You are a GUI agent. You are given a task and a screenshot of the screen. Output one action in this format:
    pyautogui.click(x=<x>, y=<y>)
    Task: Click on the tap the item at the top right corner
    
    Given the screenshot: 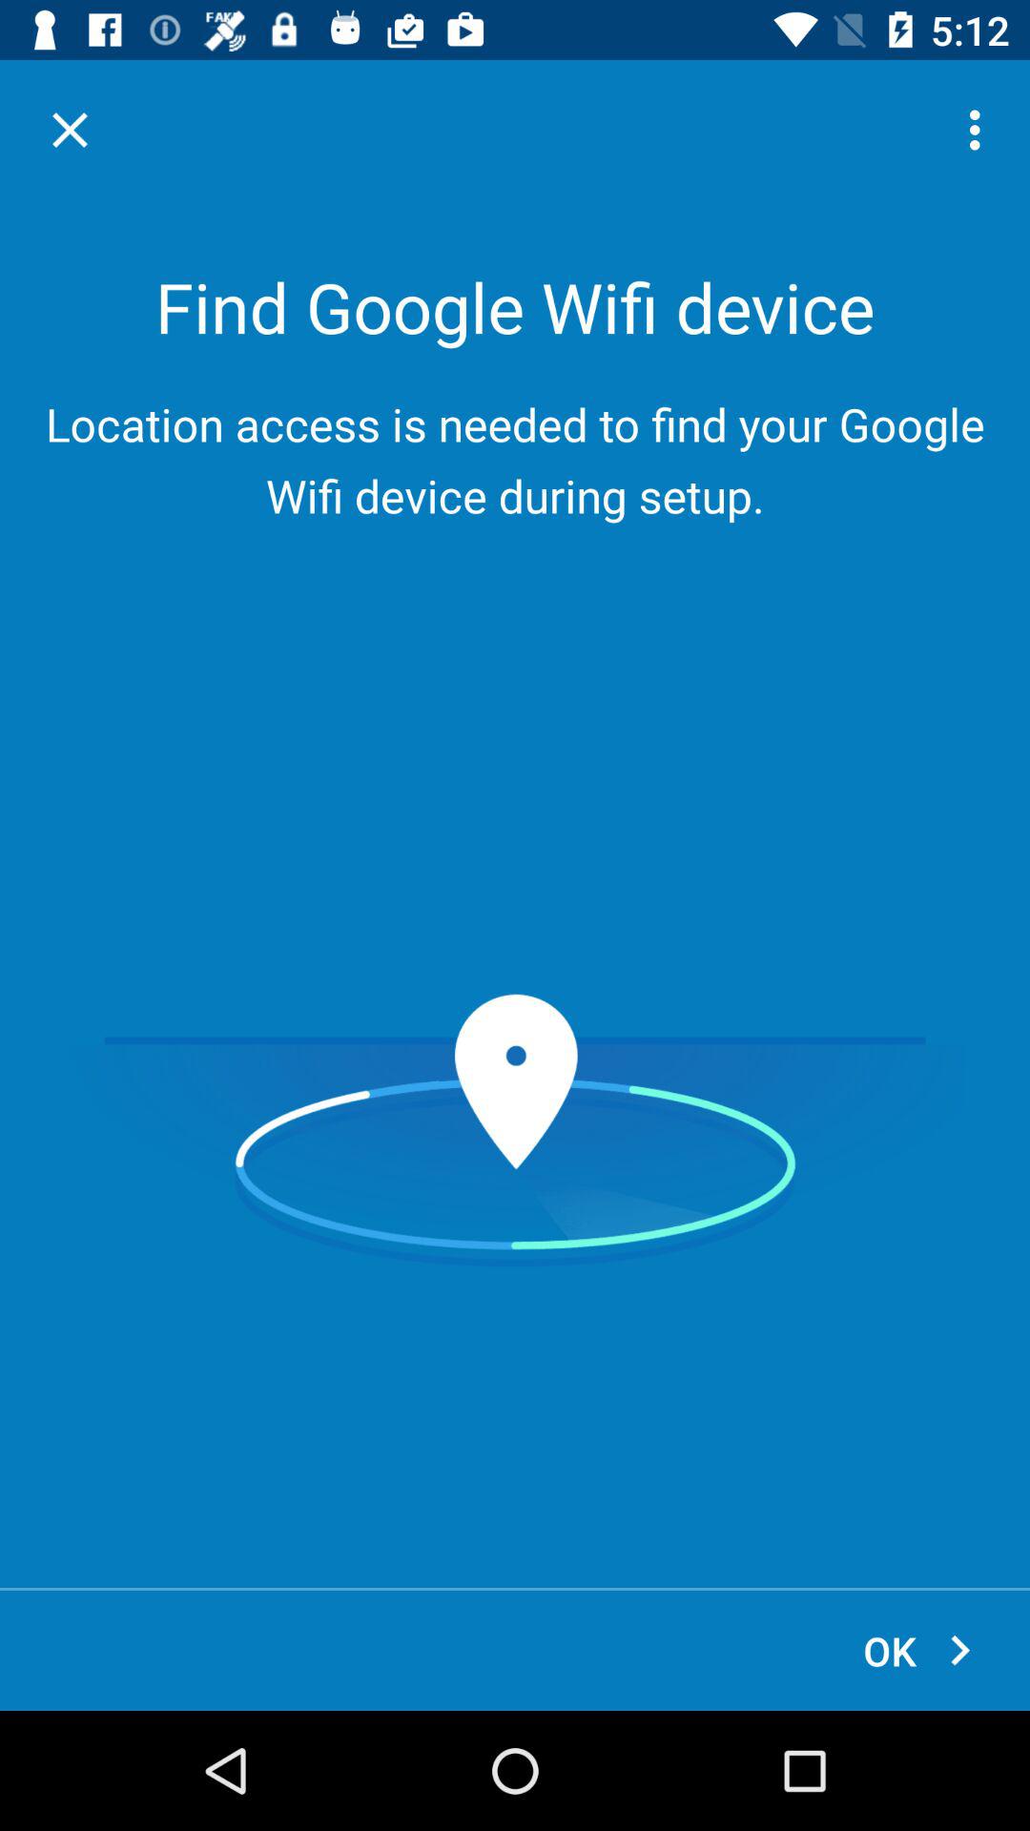 What is the action you would take?
    pyautogui.click(x=980, y=130)
    